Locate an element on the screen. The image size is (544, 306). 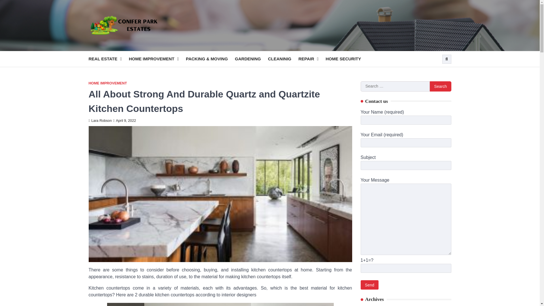
REAL ESTATE is located at coordinates (108, 59).